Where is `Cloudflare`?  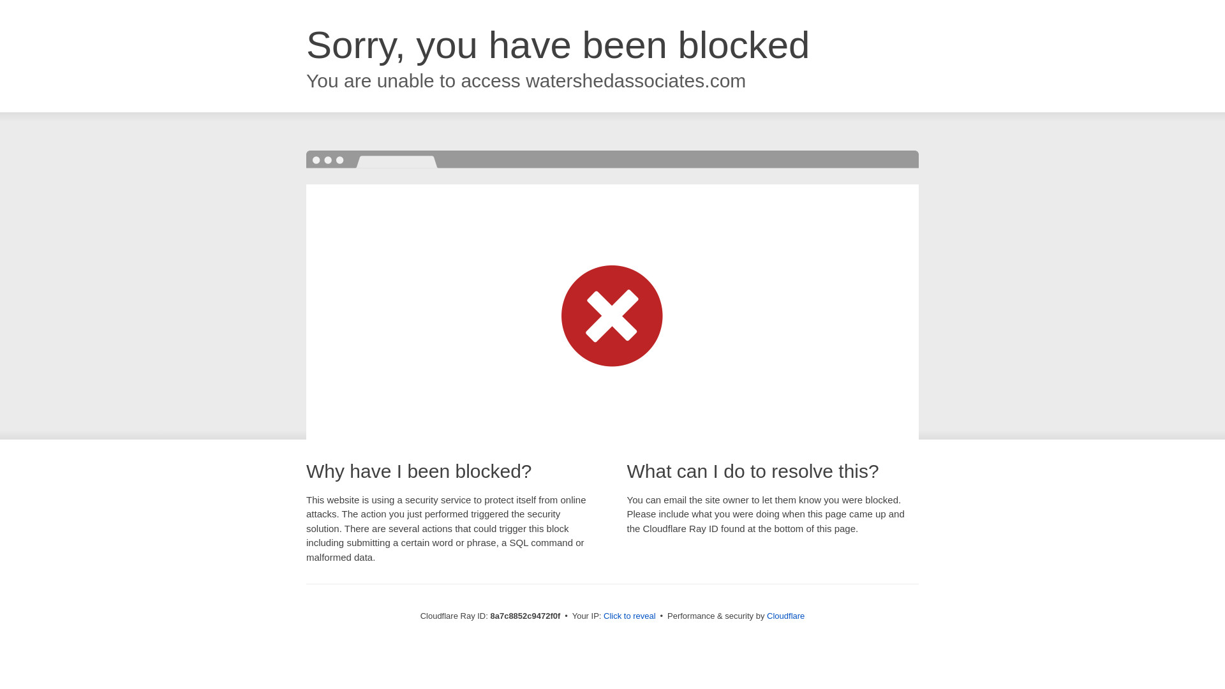
Cloudflare is located at coordinates (785, 616).